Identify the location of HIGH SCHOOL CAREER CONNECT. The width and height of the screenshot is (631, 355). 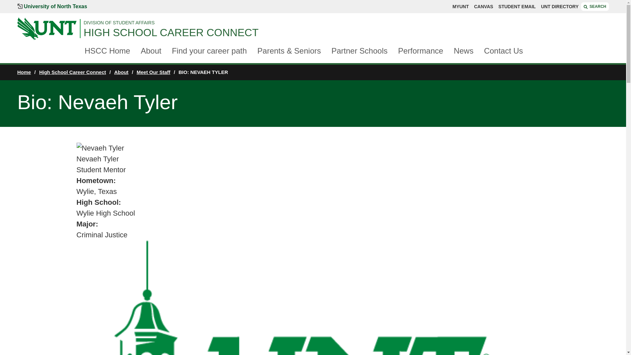
(346, 32).